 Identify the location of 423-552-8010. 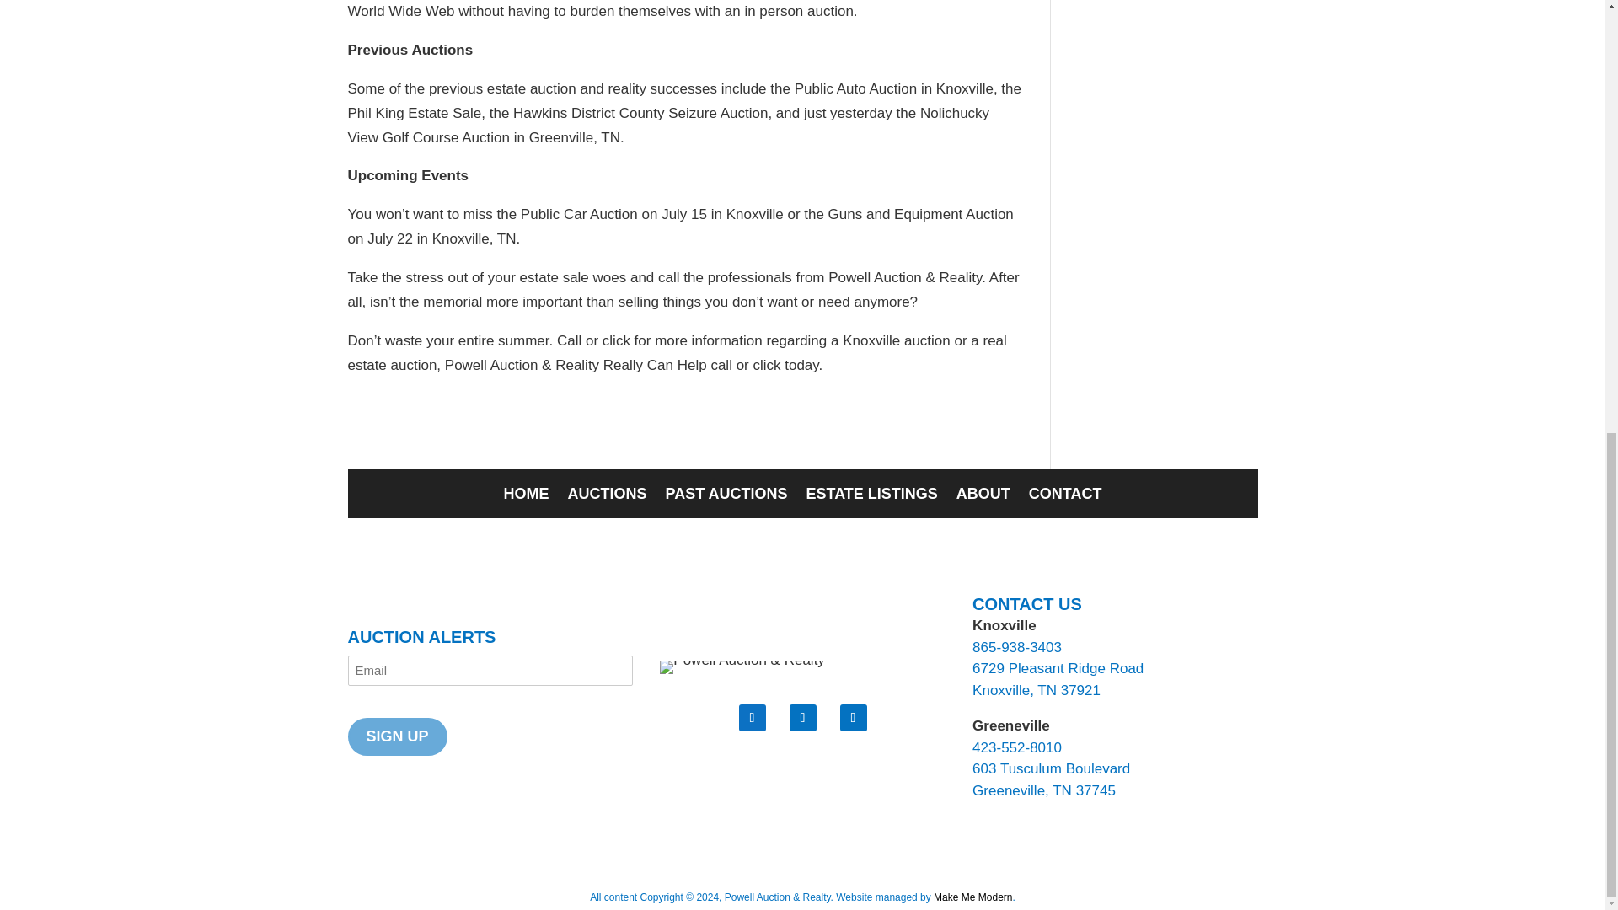
(1016, 748).